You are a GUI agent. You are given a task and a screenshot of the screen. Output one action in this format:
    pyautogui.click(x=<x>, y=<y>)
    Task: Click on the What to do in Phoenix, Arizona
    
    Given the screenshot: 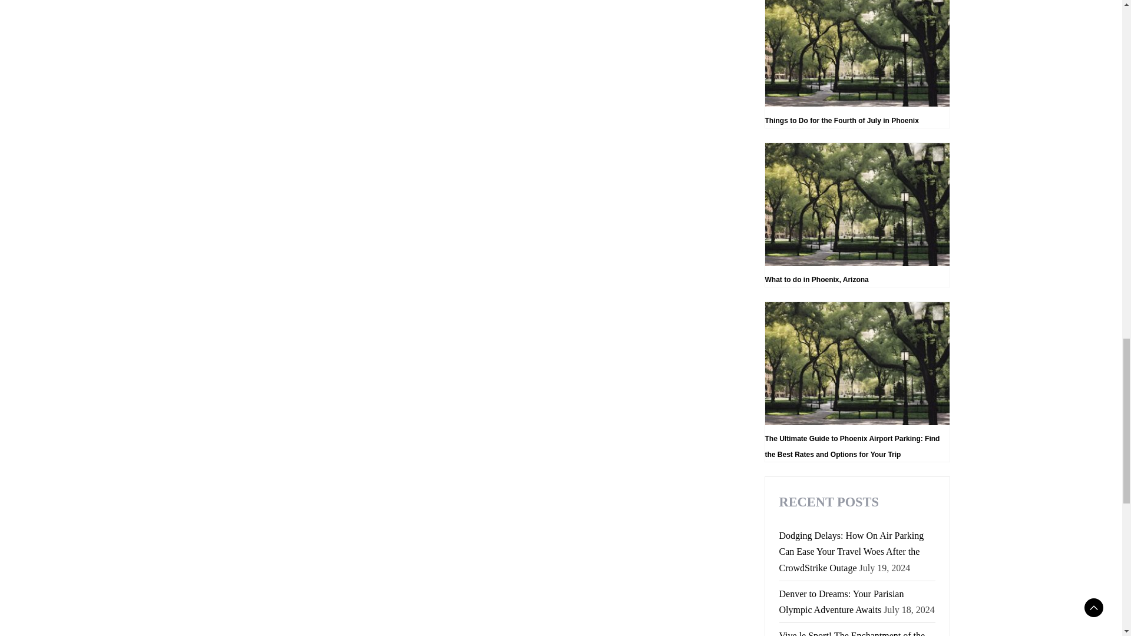 What is the action you would take?
    pyautogui.click(x=856, y=214)
    